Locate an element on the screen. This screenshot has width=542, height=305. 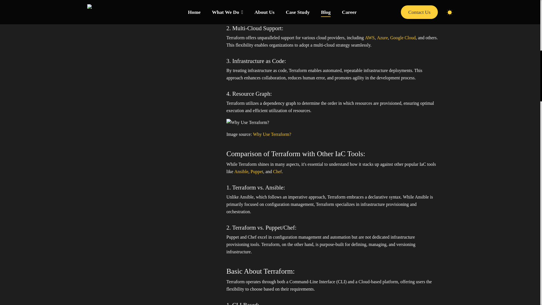
Puppet is located at coordinates (257, 172).